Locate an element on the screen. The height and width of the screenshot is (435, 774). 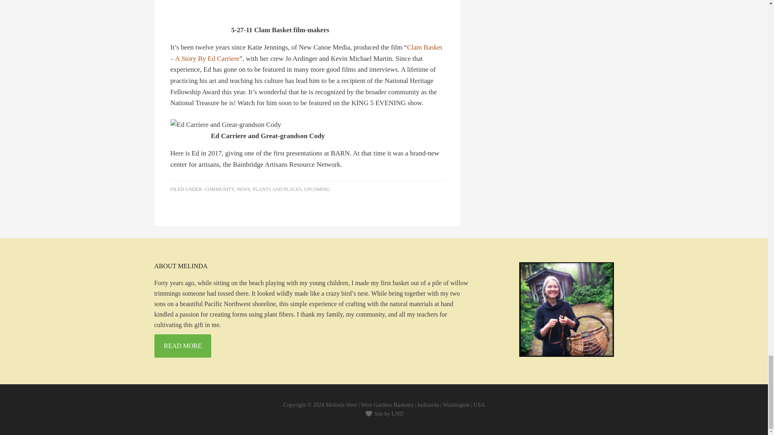
COMMUNITY is located at coordinates (219, 189).